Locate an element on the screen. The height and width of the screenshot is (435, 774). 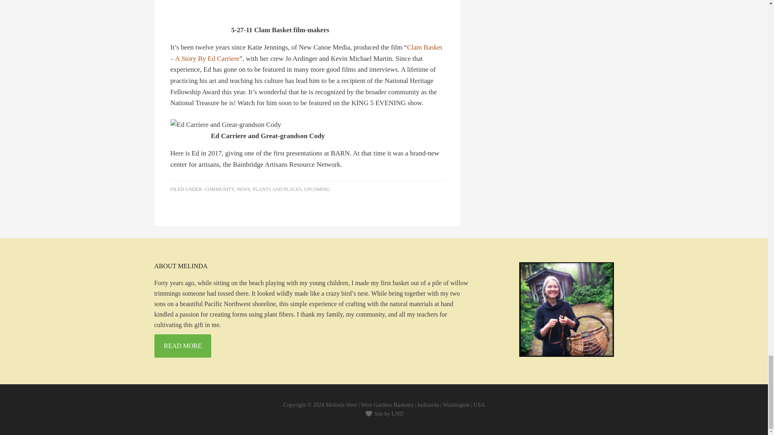
COMMUNITY is located at coordinates (219, 189).